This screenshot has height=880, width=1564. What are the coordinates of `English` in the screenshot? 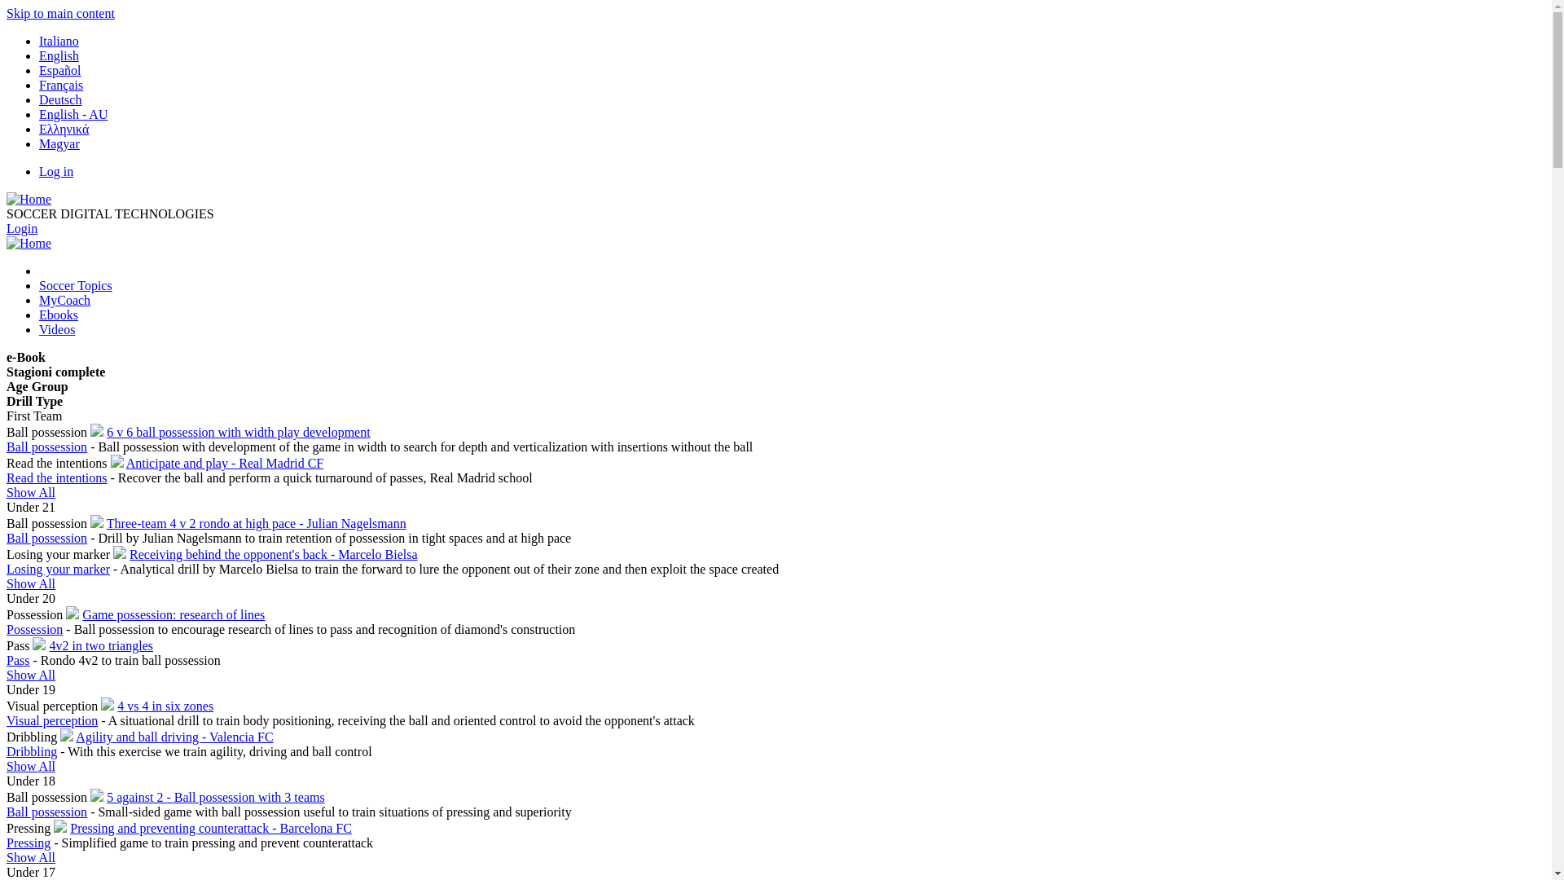 It's located at (59, 55).